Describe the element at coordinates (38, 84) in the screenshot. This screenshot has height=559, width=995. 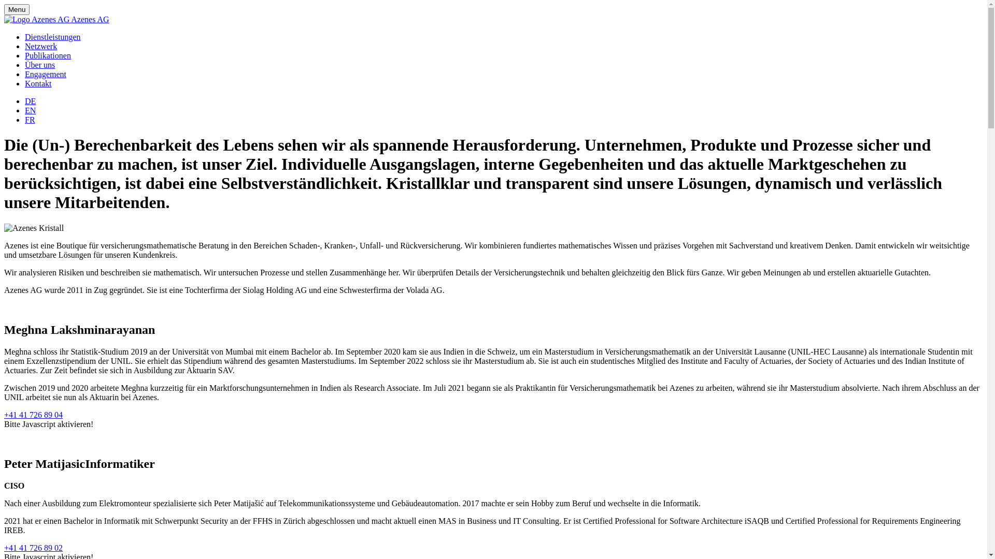
I see `Kontakt` at that location.